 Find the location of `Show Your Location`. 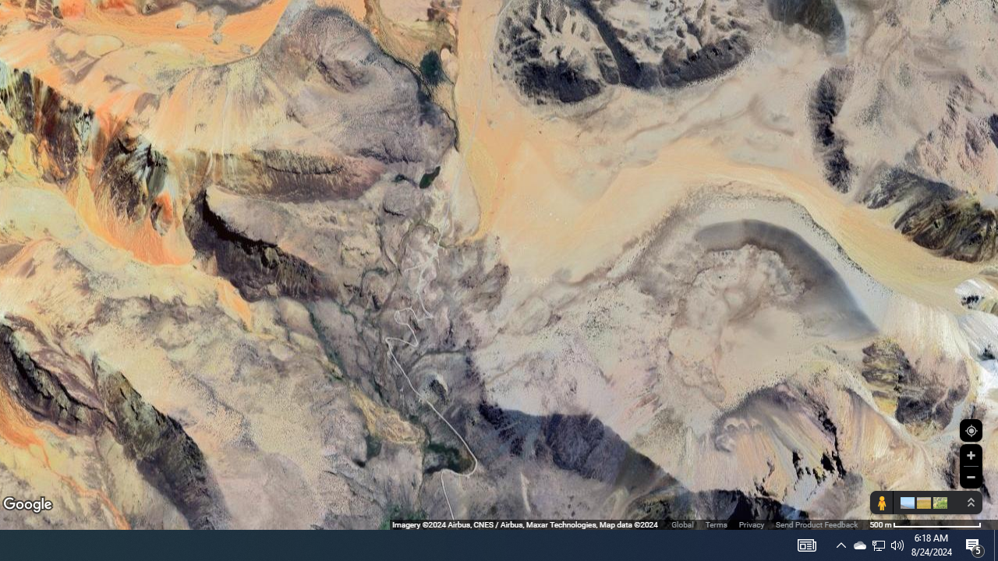

Show Your Location is located at coordinates (971, 430).